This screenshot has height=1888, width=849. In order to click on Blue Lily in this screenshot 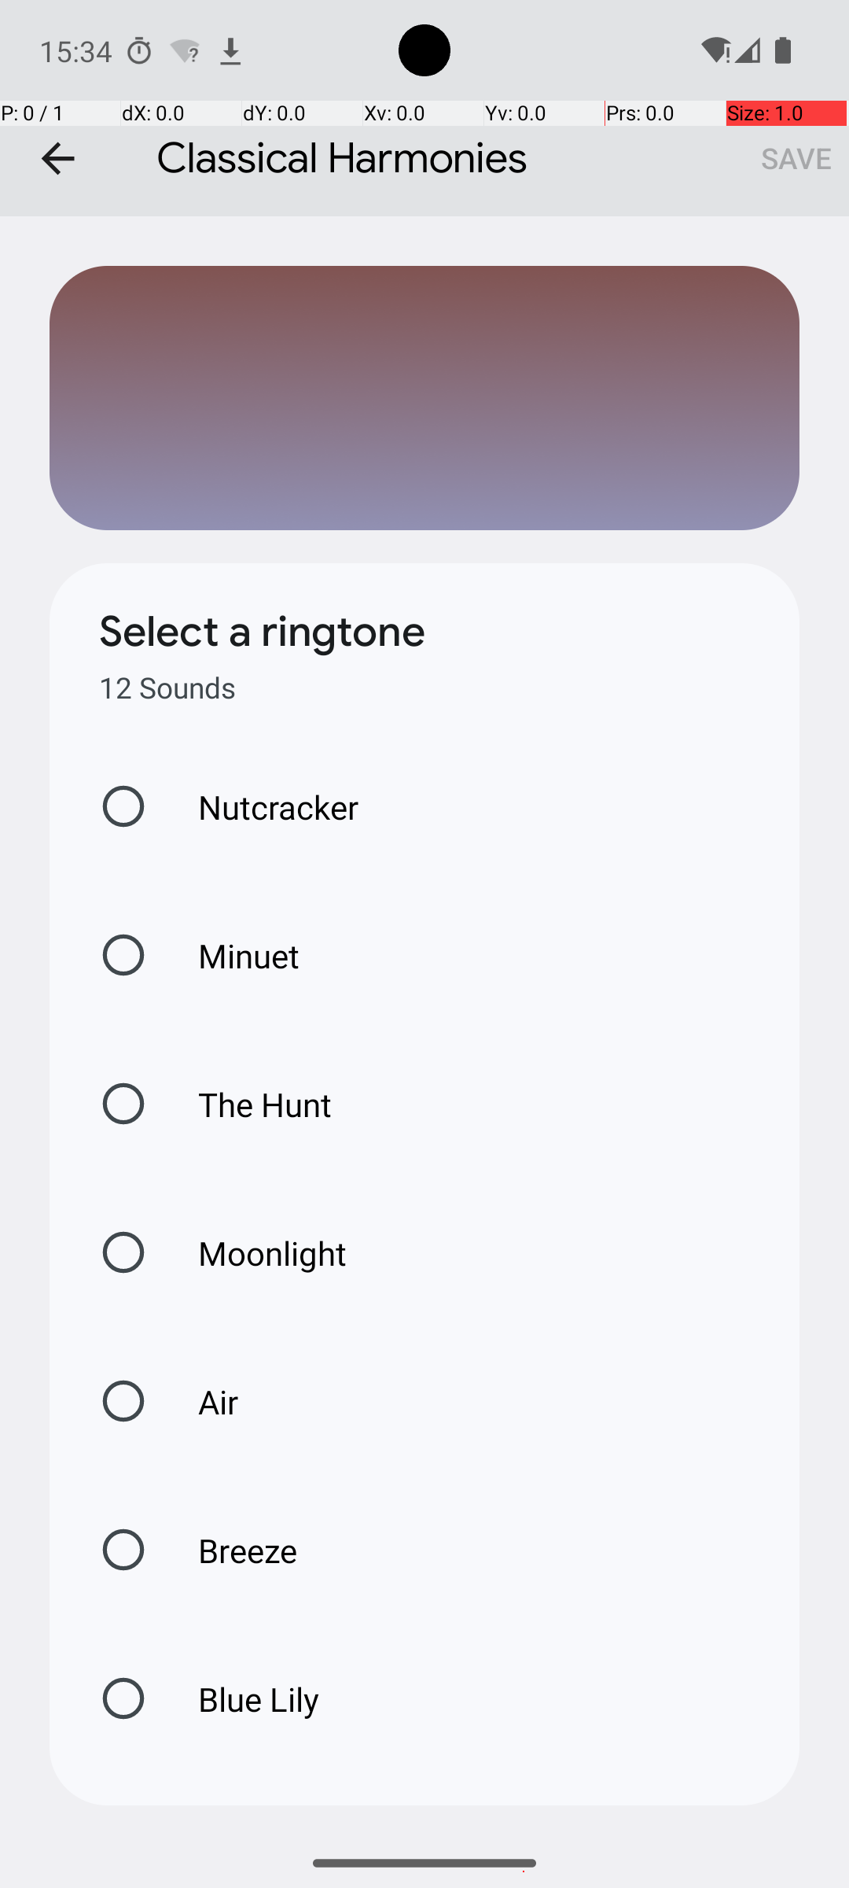, I will do `click(242, 1699)`.